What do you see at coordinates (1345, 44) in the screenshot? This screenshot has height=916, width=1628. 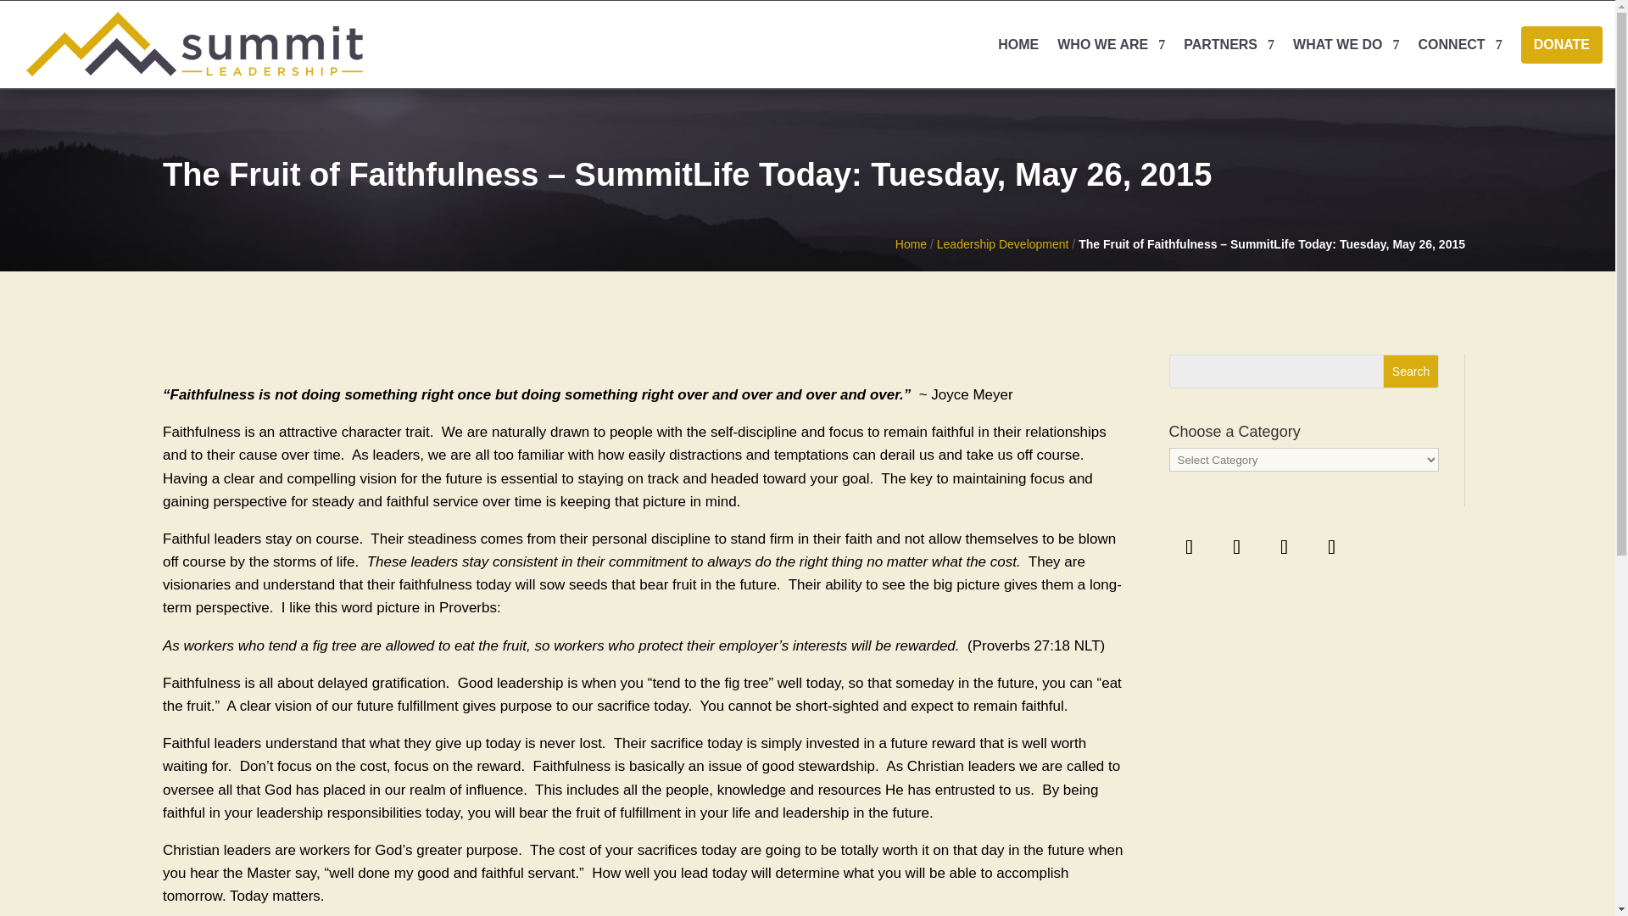 I see `WHAT WE DO` at bounding box center [1345, 44].